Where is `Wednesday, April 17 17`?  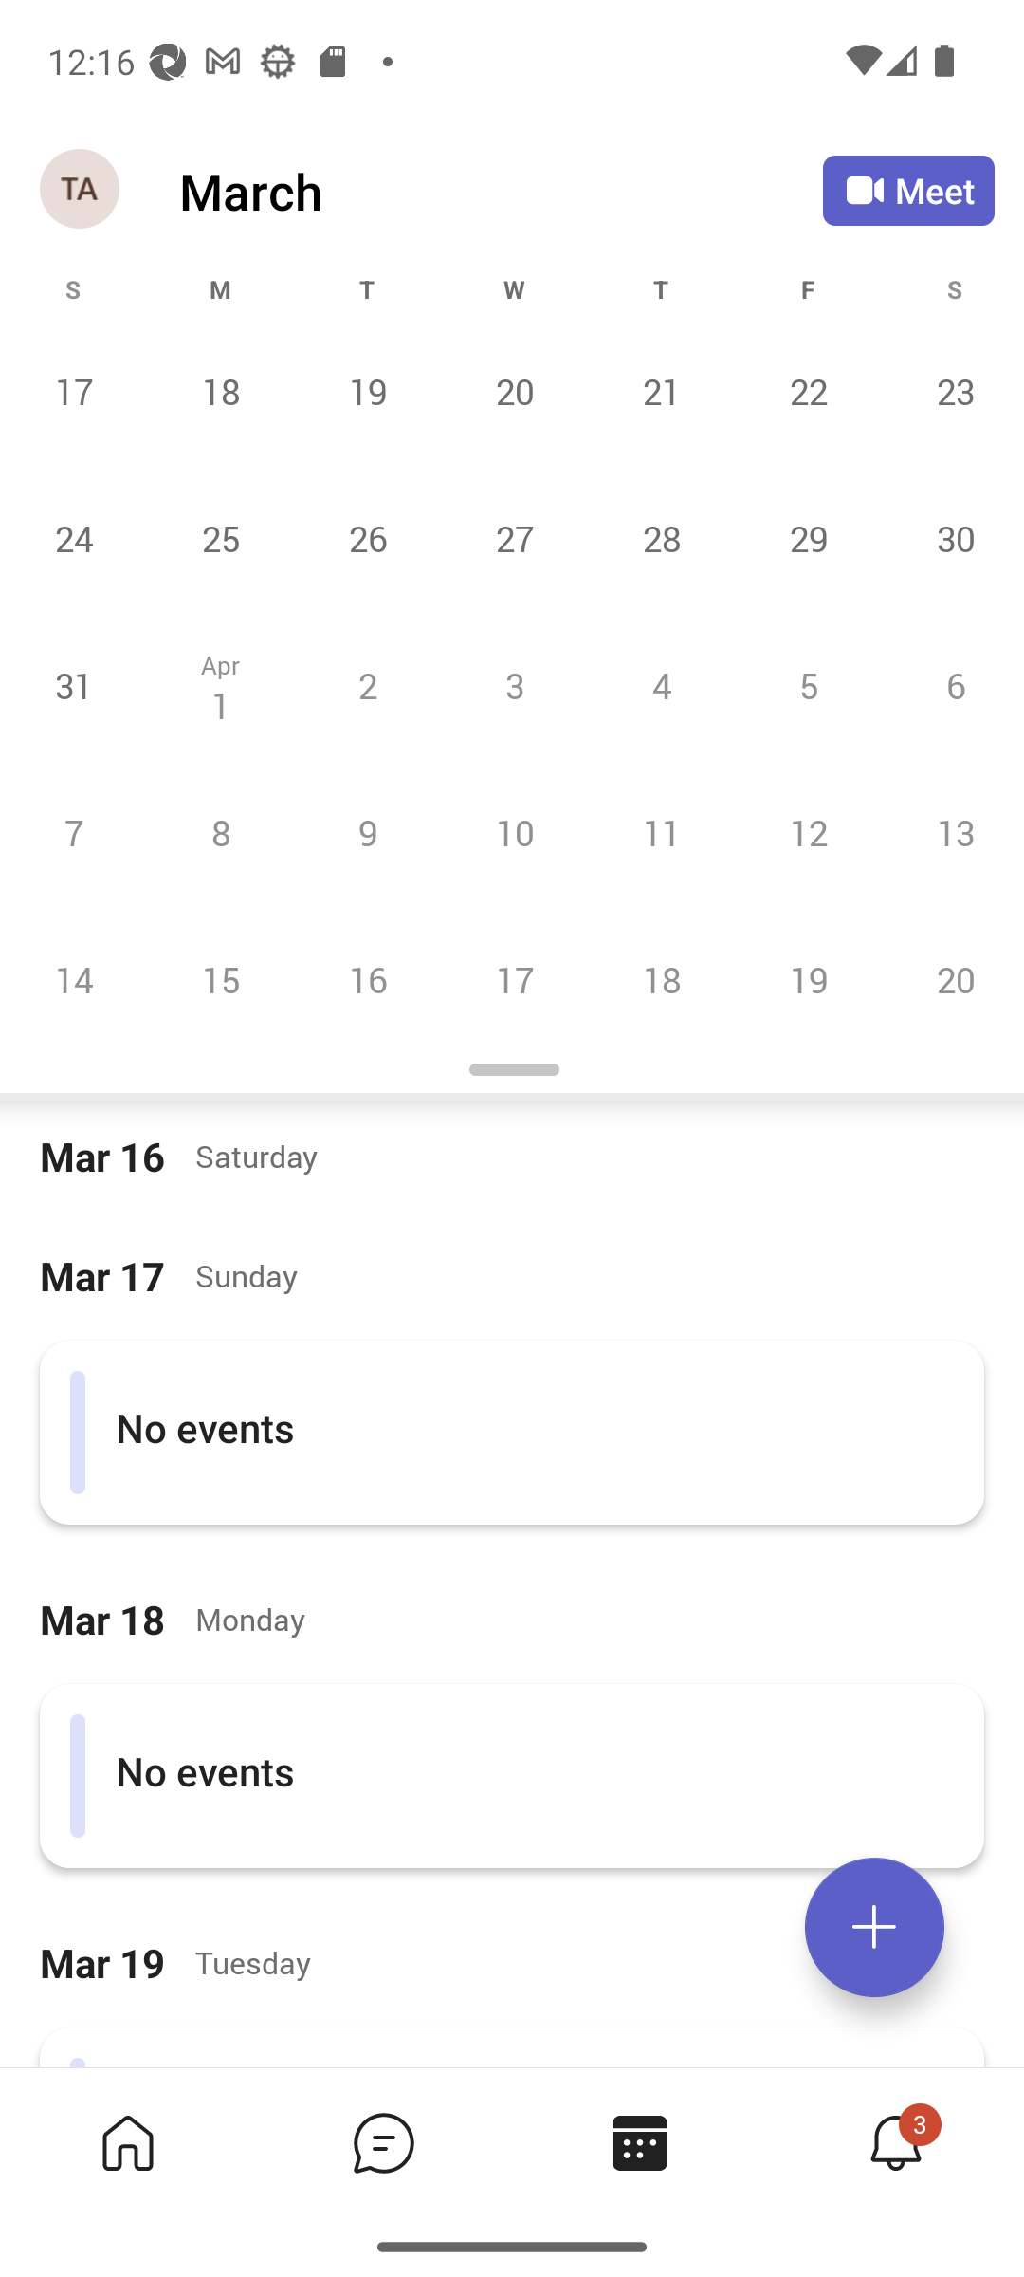
Wednesday, April 17 17 is located at coordinates (514, 979).